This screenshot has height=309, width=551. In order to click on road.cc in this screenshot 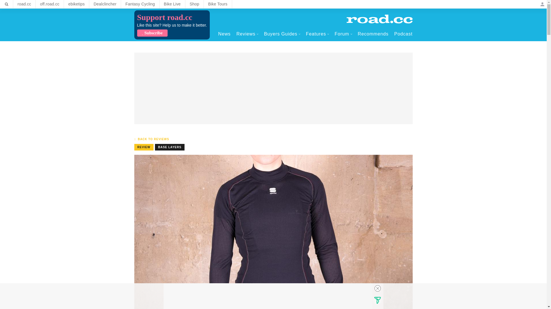, I will do `click(24, 4)`.